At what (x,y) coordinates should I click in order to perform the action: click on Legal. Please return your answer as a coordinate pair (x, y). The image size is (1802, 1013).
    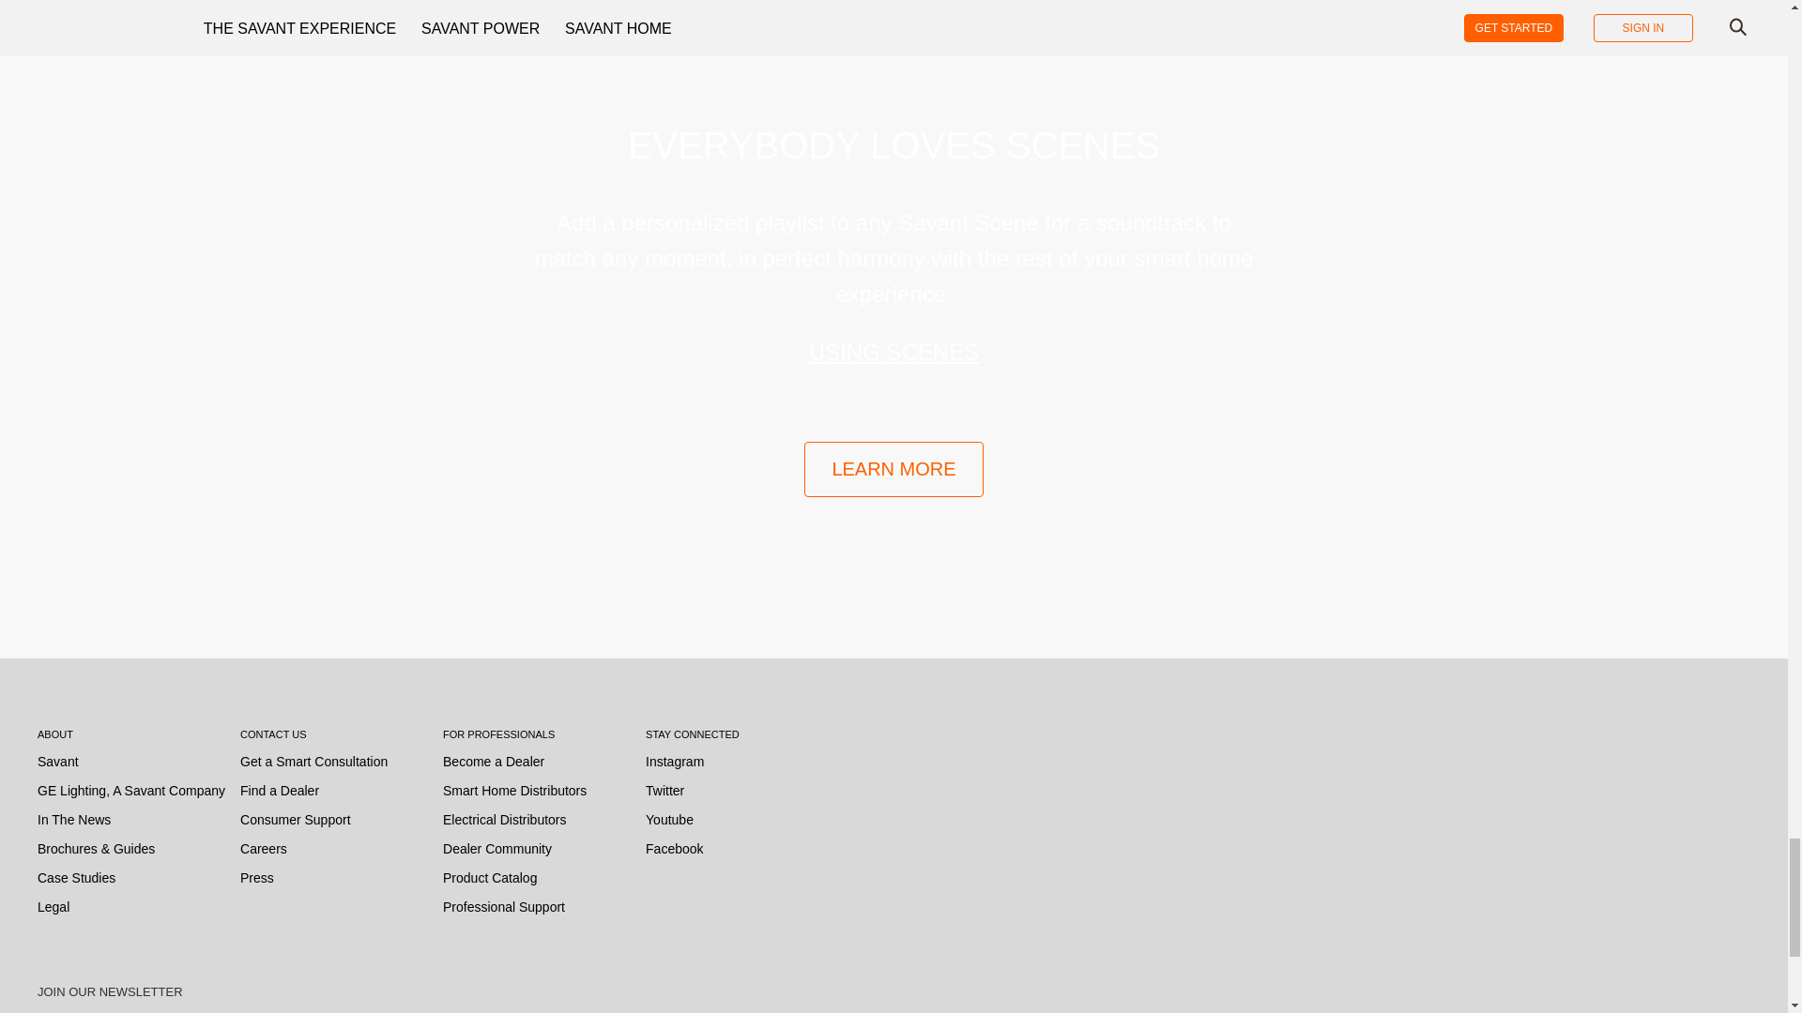
    Looking at the image, I should click on (53, 906).